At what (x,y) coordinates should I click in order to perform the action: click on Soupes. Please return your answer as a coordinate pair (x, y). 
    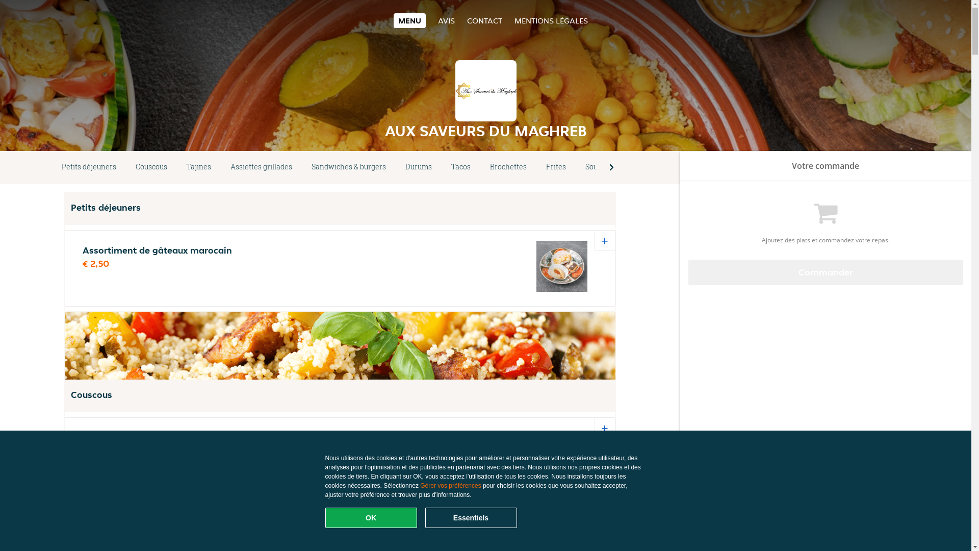
    Looking at the image, I should click on (598, 167).